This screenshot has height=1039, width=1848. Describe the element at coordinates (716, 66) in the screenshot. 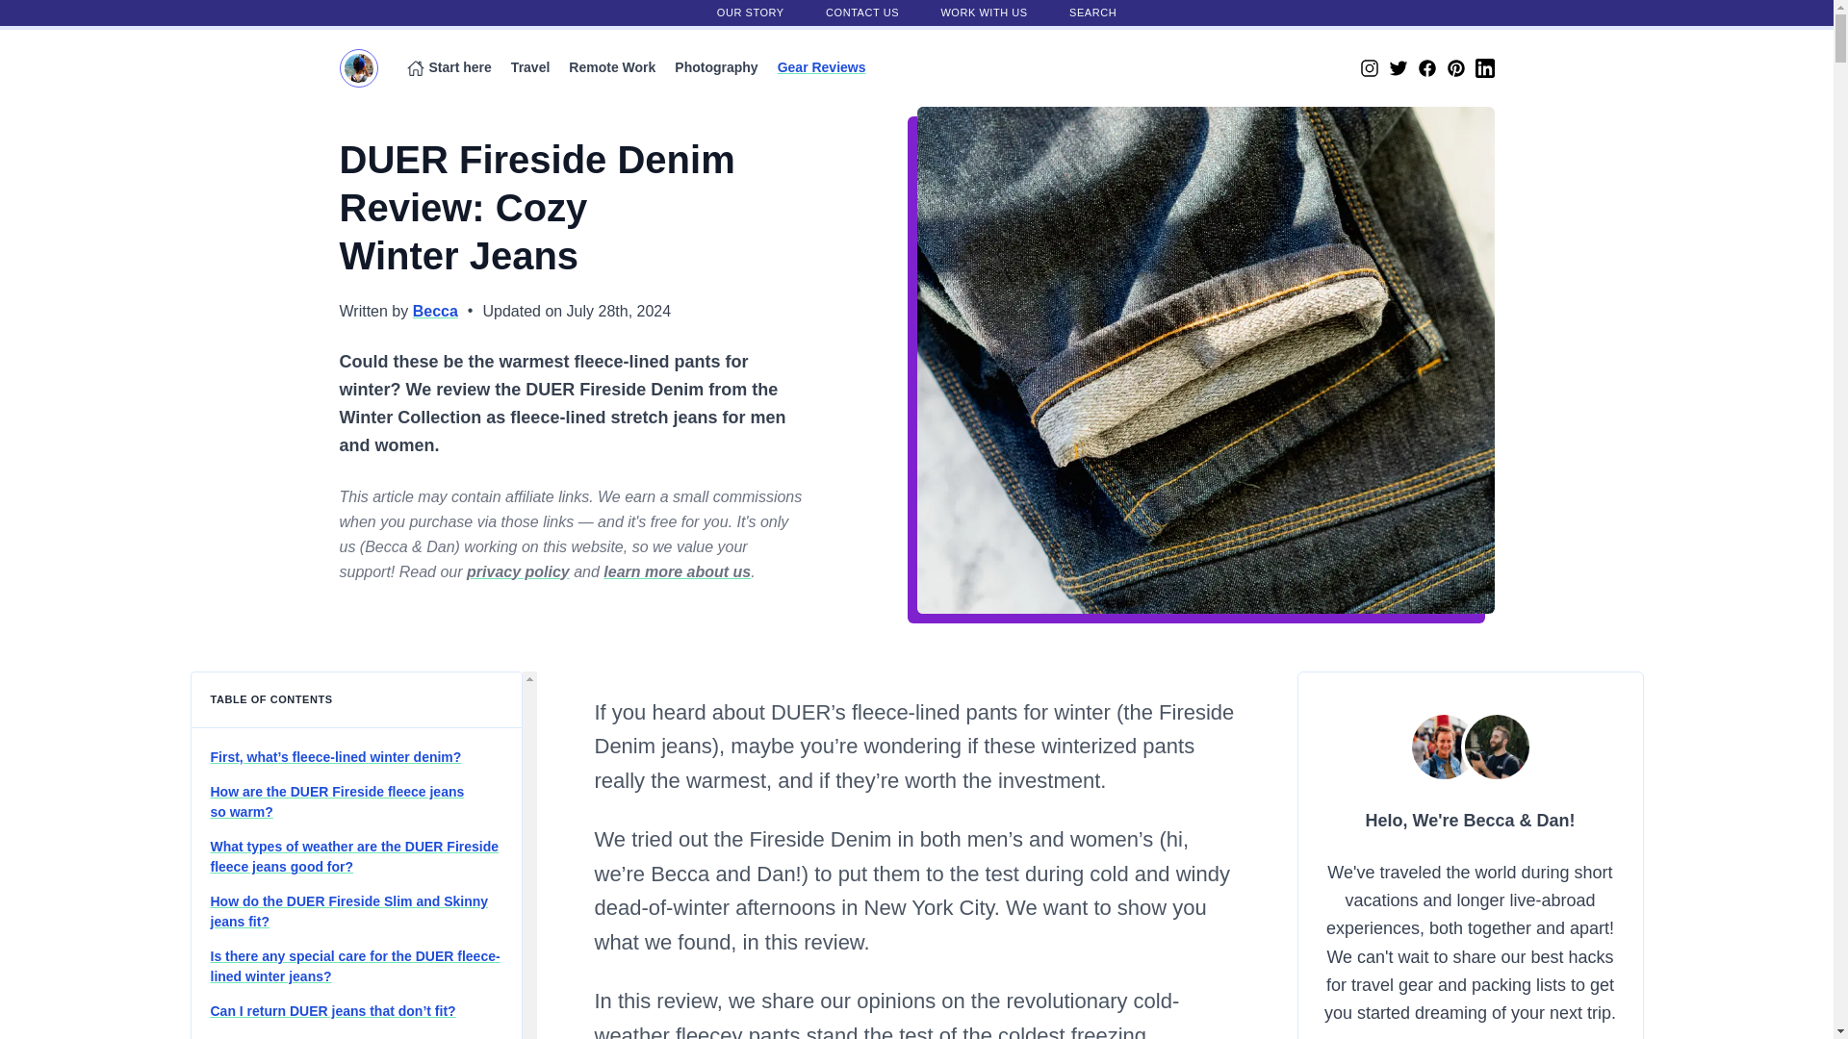

I see `Photography` at that location.